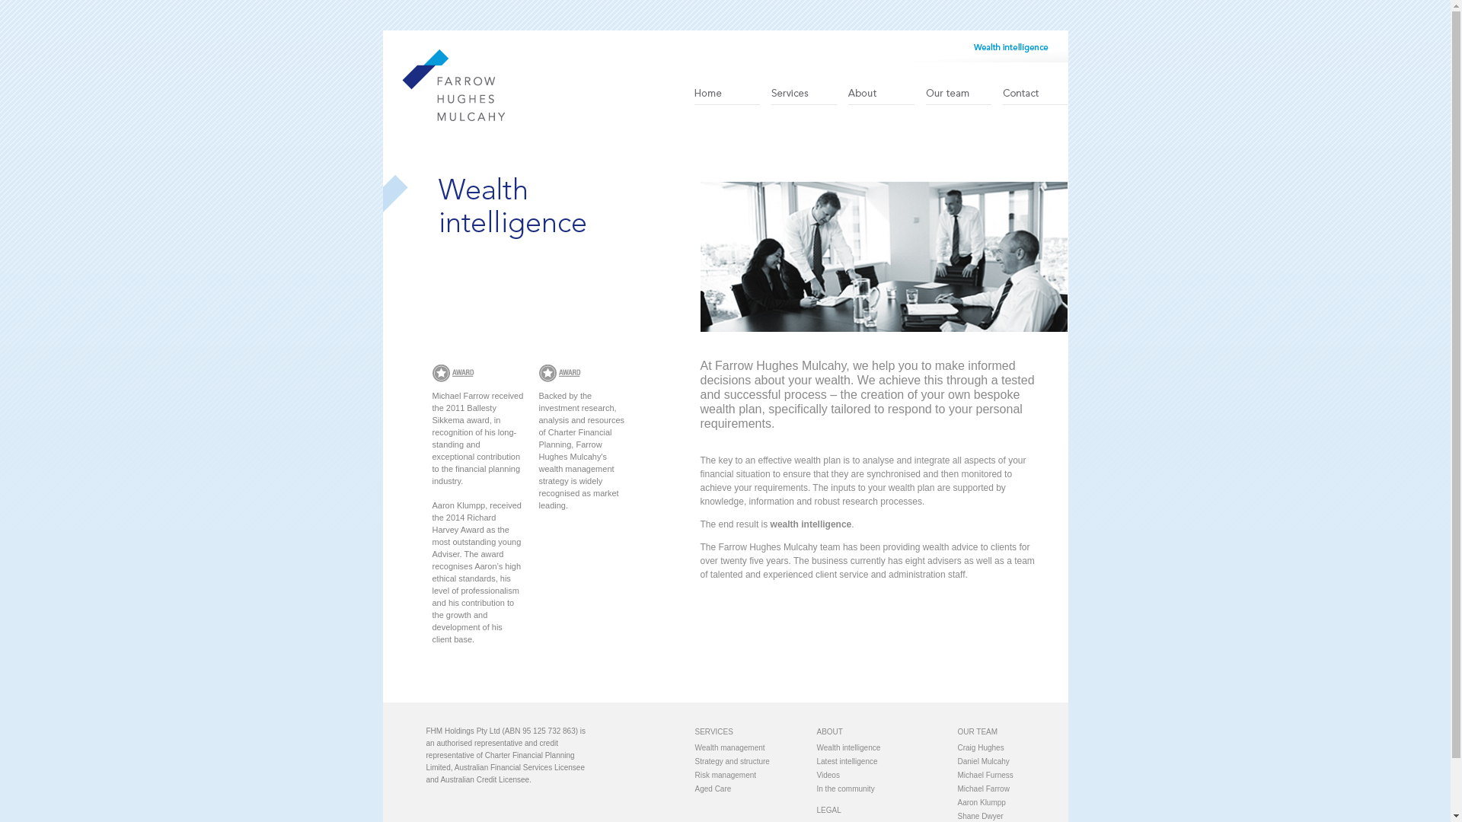 This screenshot has width=1462, height=822. I want to click on Risk management, so click(755, 776).